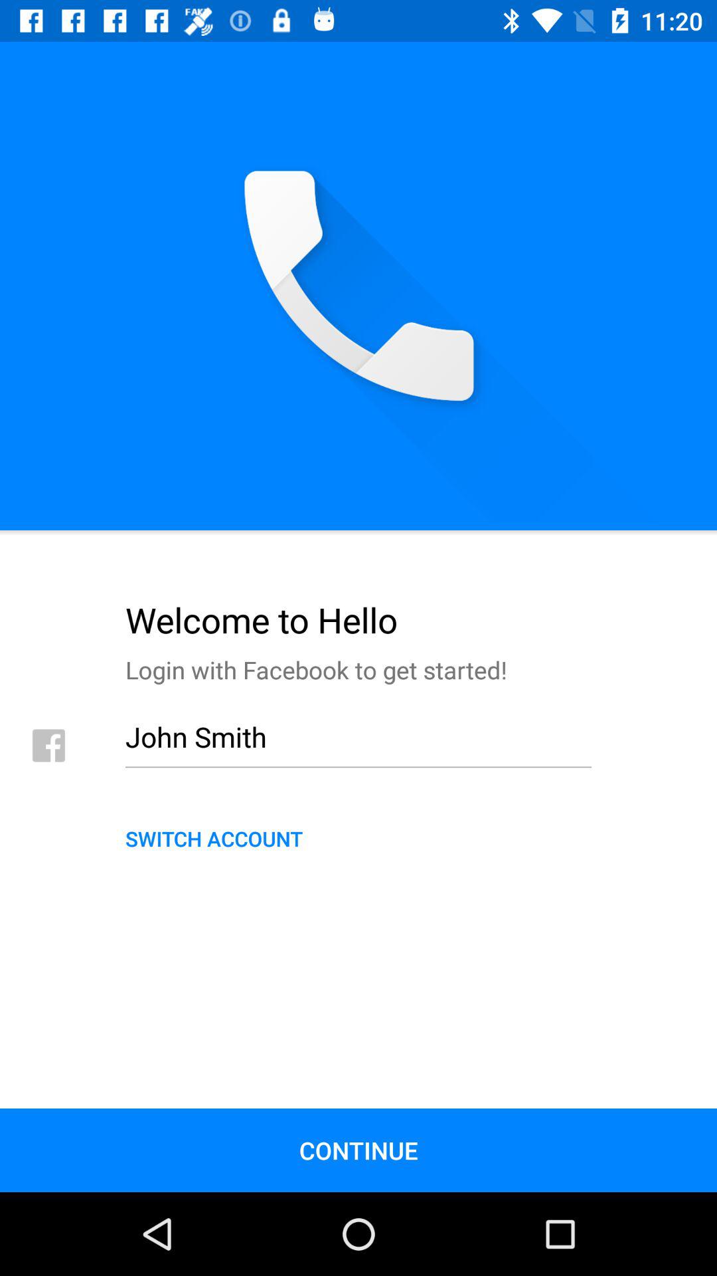  I want to click on scroll to the continue item, so click(358, 1150).